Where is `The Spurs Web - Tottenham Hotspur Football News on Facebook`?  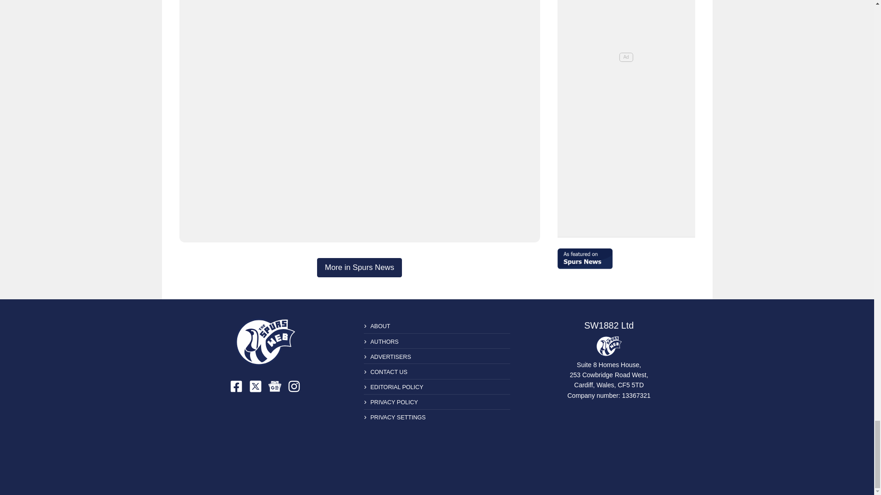 The Spurs Web - Tottenham Hotspur Football News on Facebook is located at coordinates (236, 386).